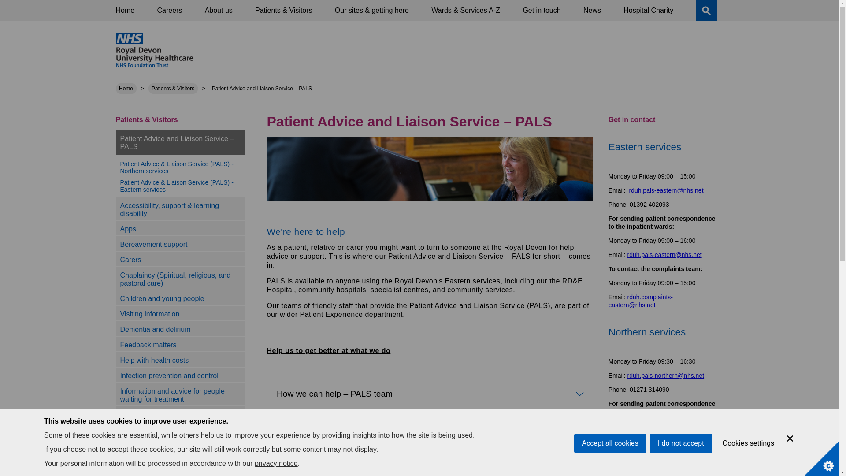 Image resolution: width=846 pixels, height=476 pixels. Describe the element at coordinates (748, 463) in the screenshot. I see `Cookies settings` at that location.